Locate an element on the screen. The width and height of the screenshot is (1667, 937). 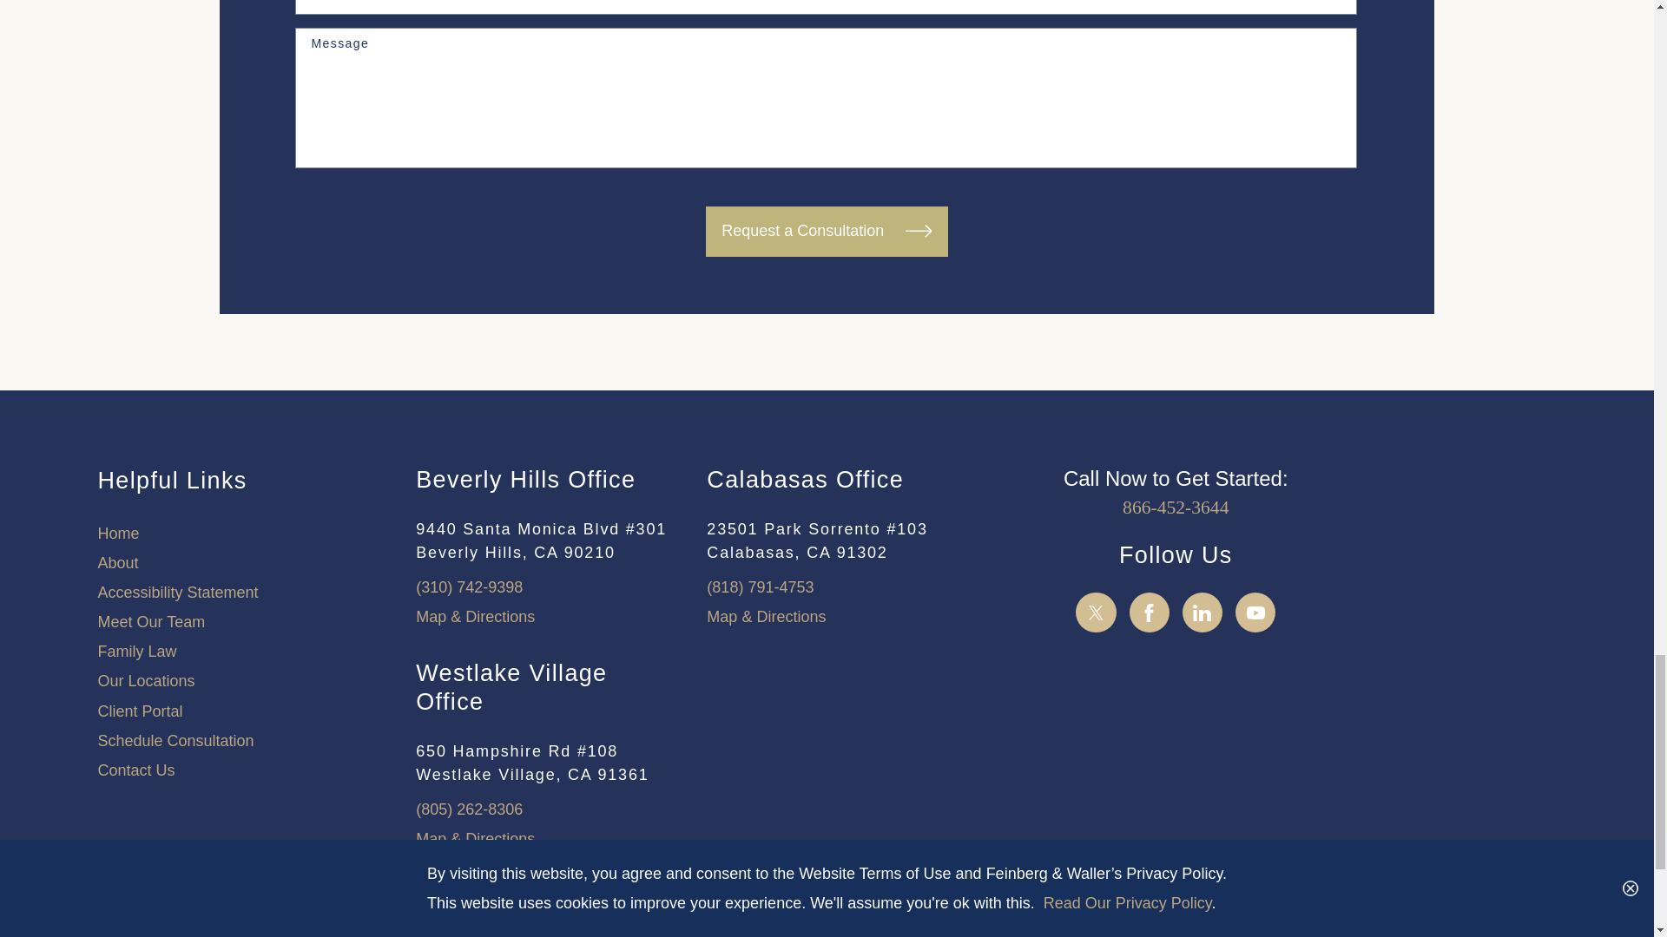
YouTube is located at coordinates (1255, 613).